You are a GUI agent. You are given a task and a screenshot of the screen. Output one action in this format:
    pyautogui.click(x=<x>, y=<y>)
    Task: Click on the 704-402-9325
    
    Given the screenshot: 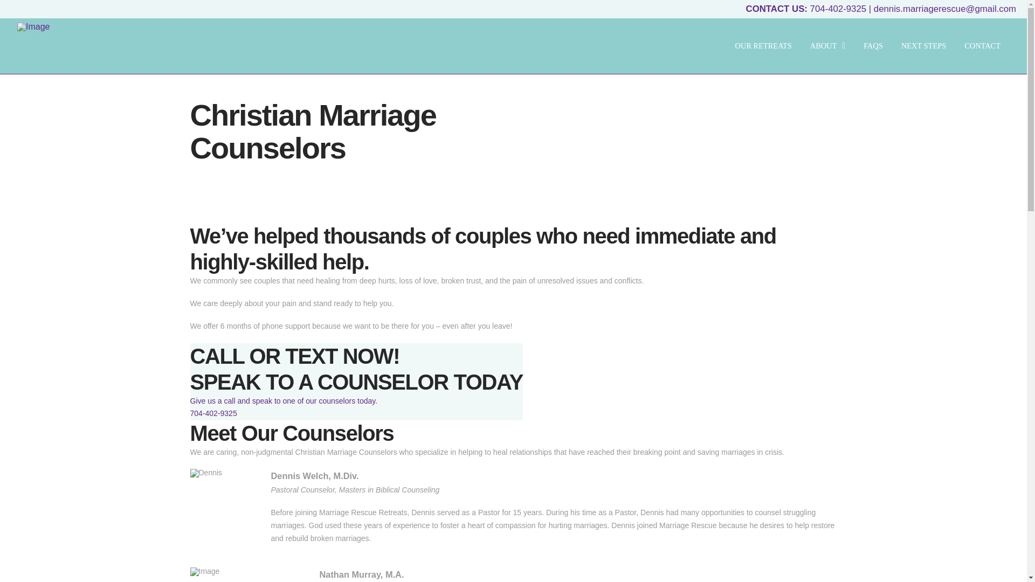 What is the action you would take?
    pyautogui.click(x=213, y=414)
    